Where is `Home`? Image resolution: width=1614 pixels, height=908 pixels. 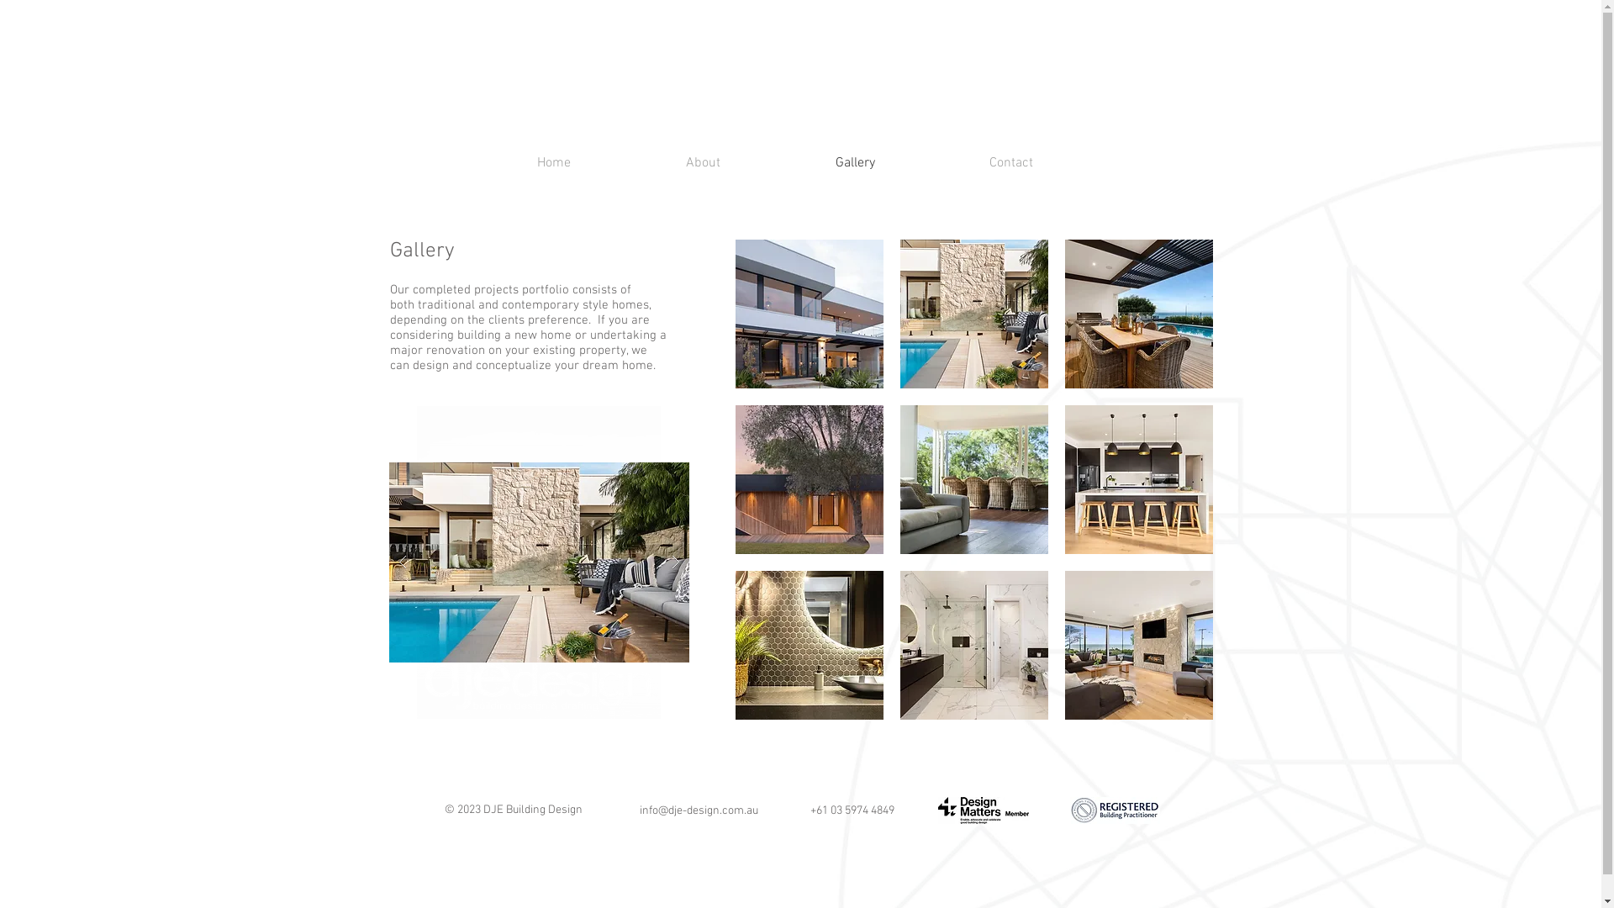 Home is located at coordinates (508, 163).